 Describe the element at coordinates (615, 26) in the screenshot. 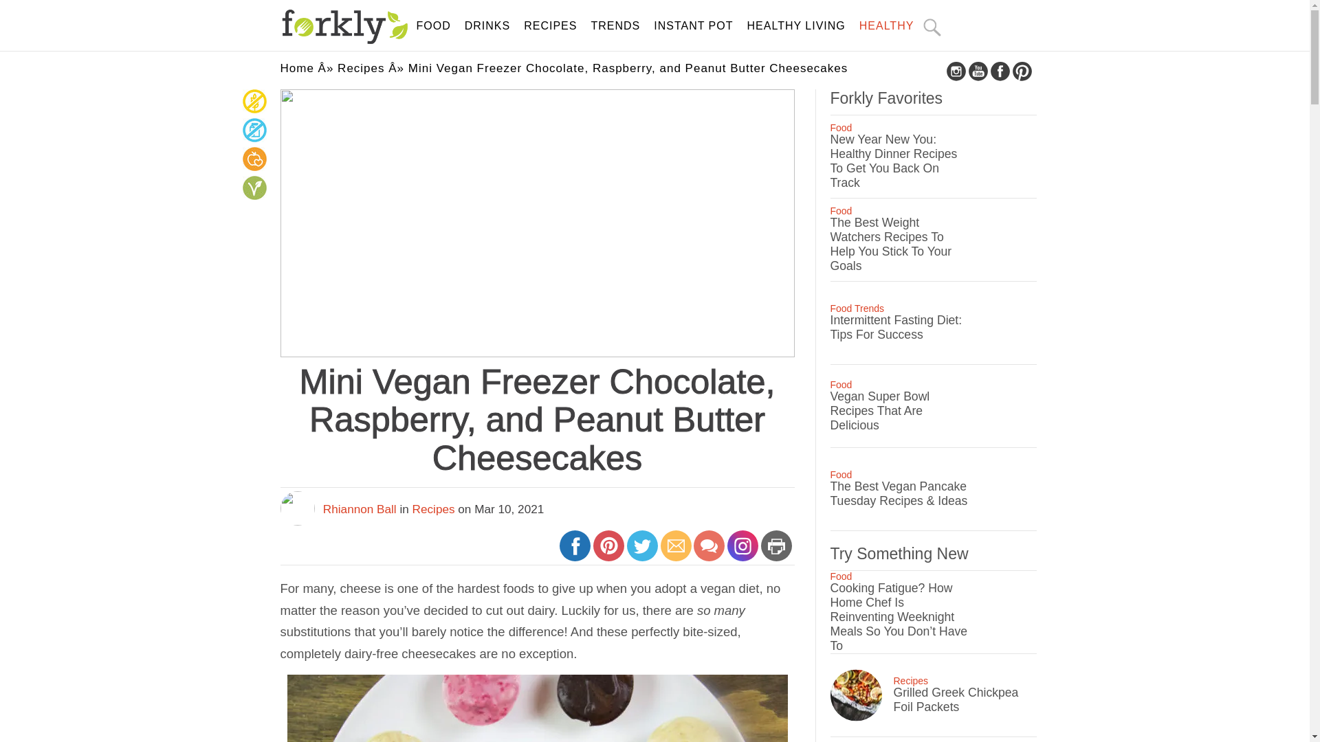

I see `TRENDS` at that location.